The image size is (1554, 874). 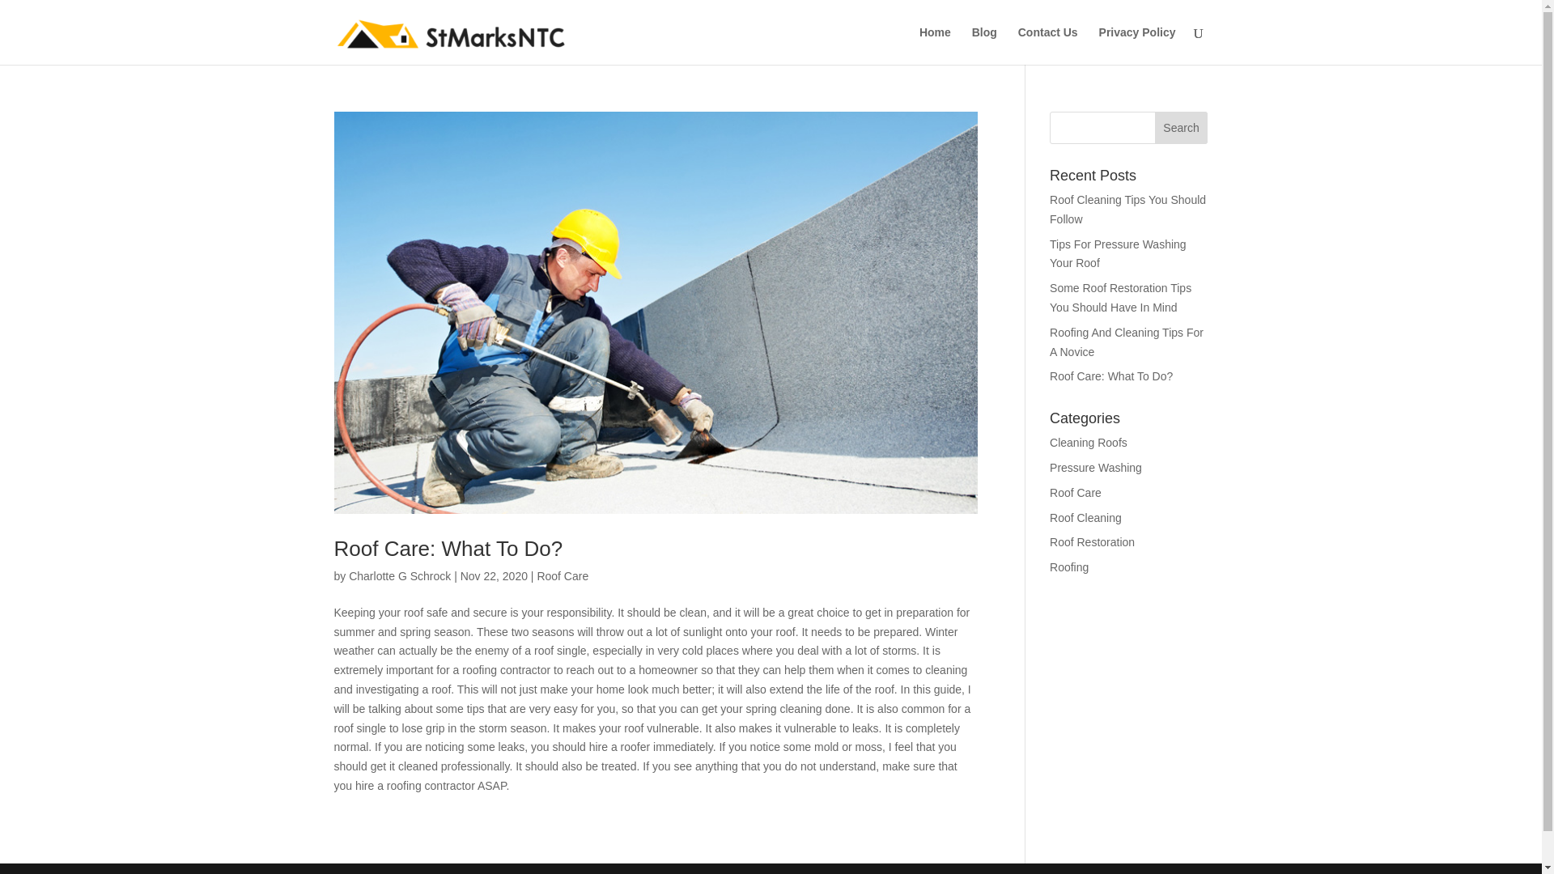 I want to click on Roof Care: What To Do?, so click(x=1111, y=375).